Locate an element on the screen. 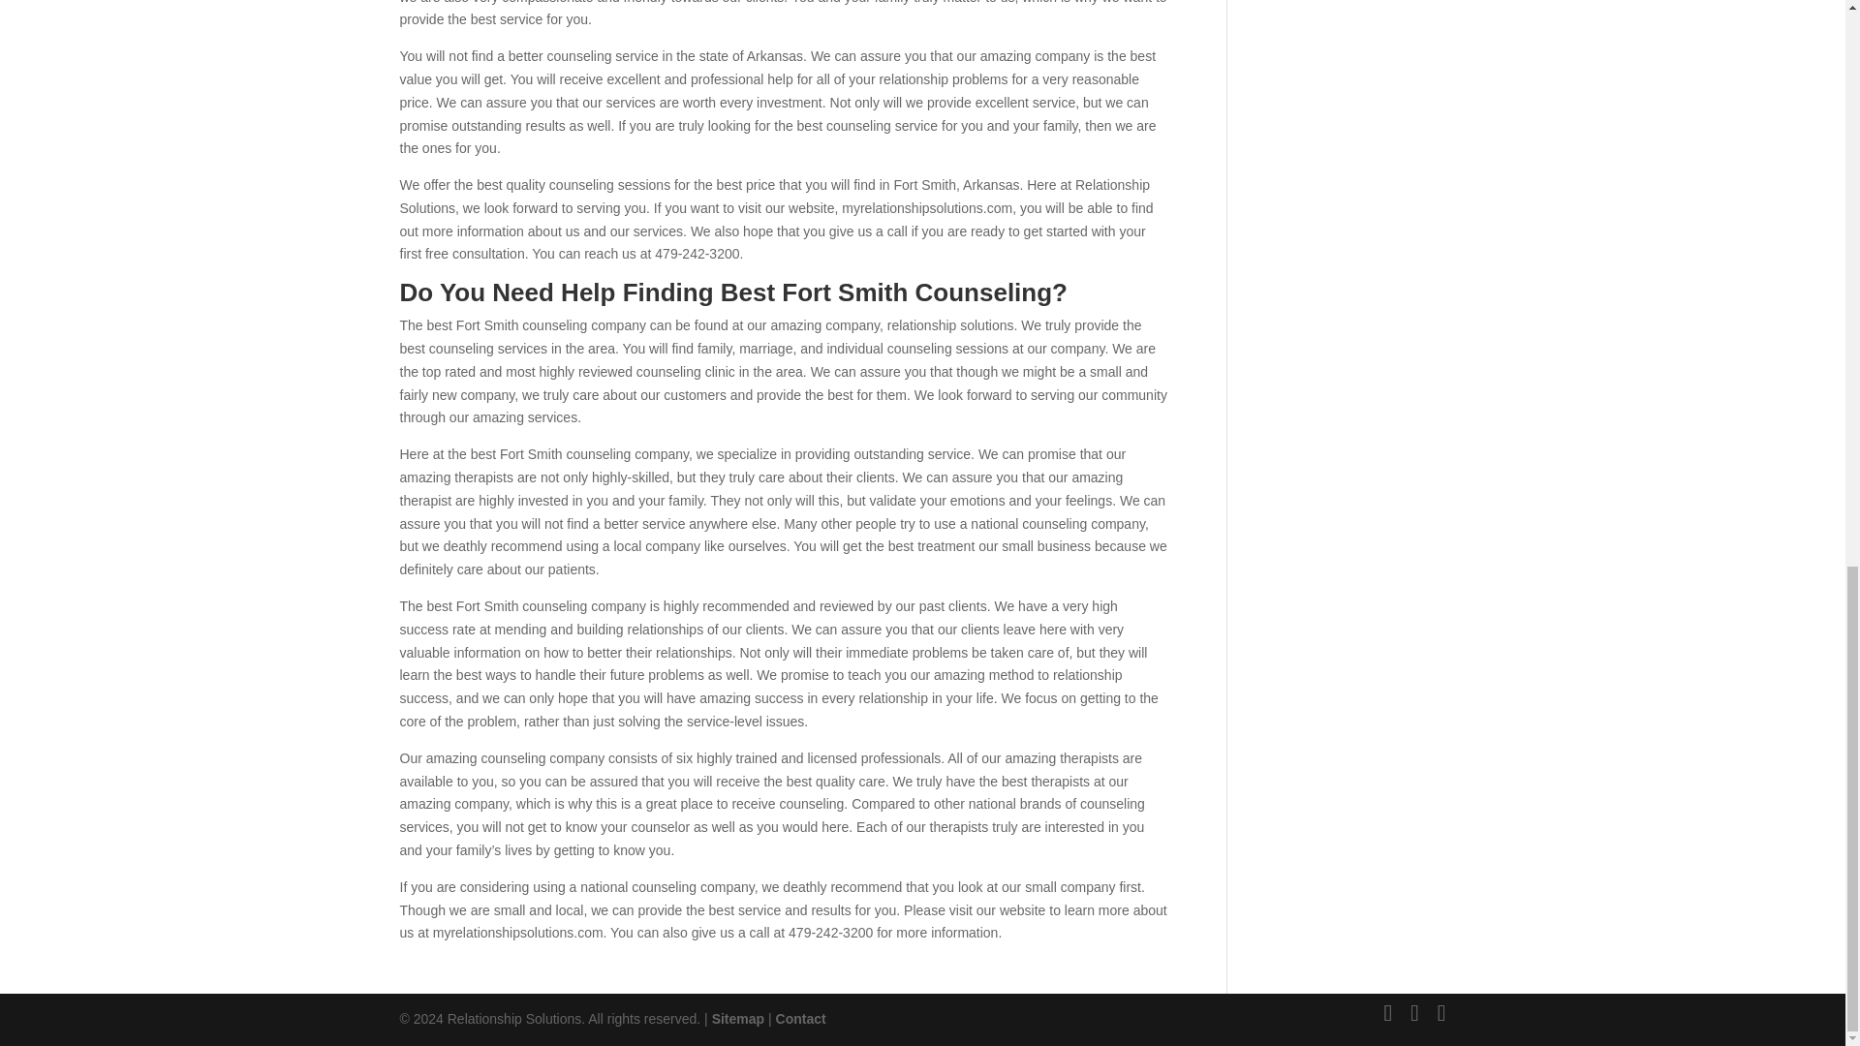 The width and height of the screenshot is (1860, 1046). YouTube is located at coordinates (66, 938).